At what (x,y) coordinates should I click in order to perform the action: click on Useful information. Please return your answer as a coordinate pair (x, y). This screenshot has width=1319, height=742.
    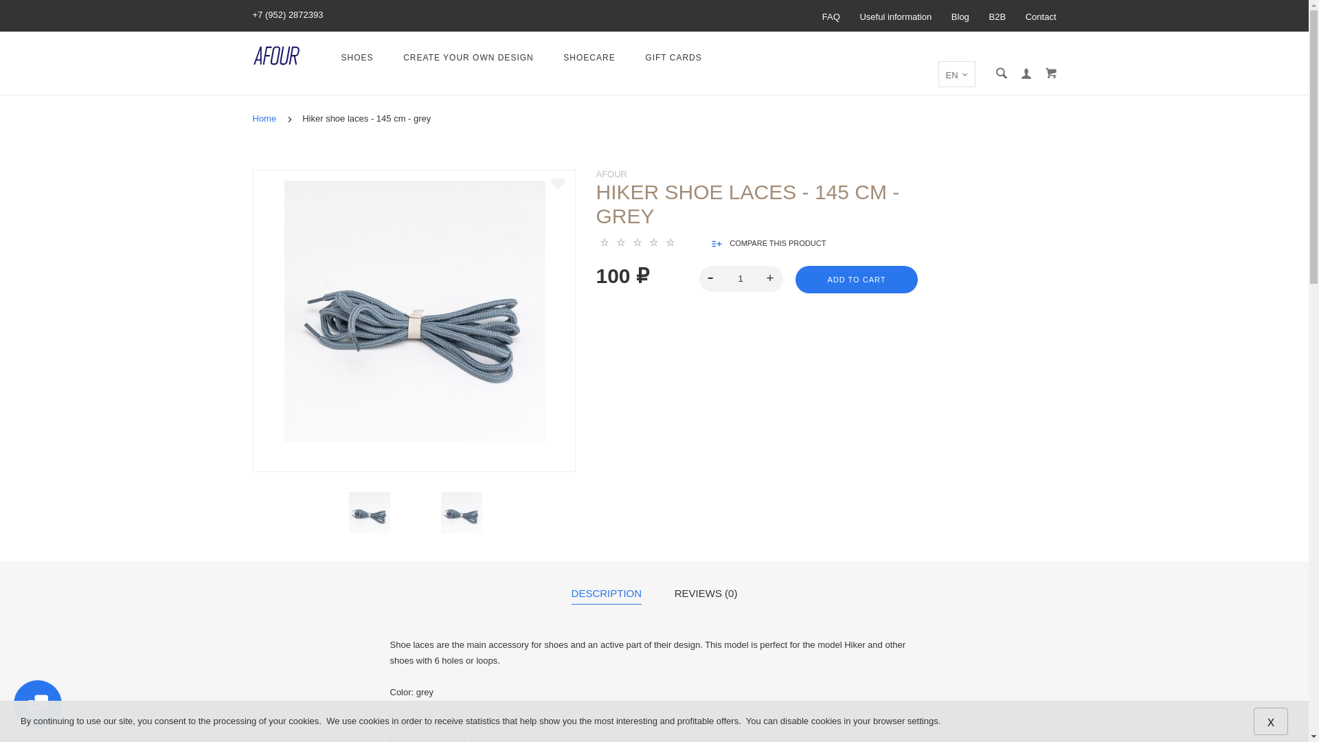
    Looking at the image, I should click on (895, 17).